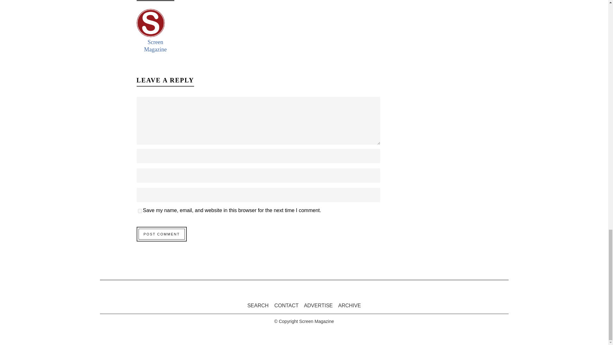  I want to click on Screen Magazine, so click(155, 46).